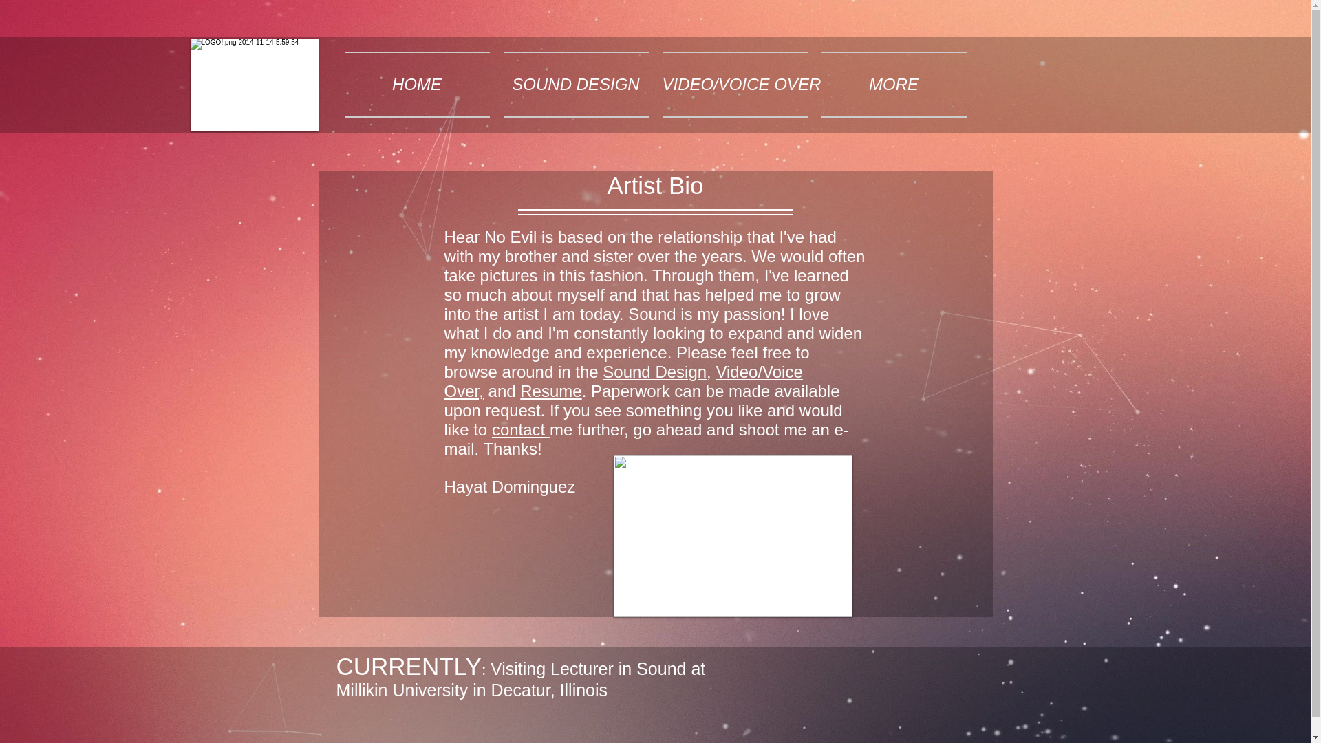 The height and width of the screenshot is (743, 1321). I want to click on Sound Design, so click(654, 371).